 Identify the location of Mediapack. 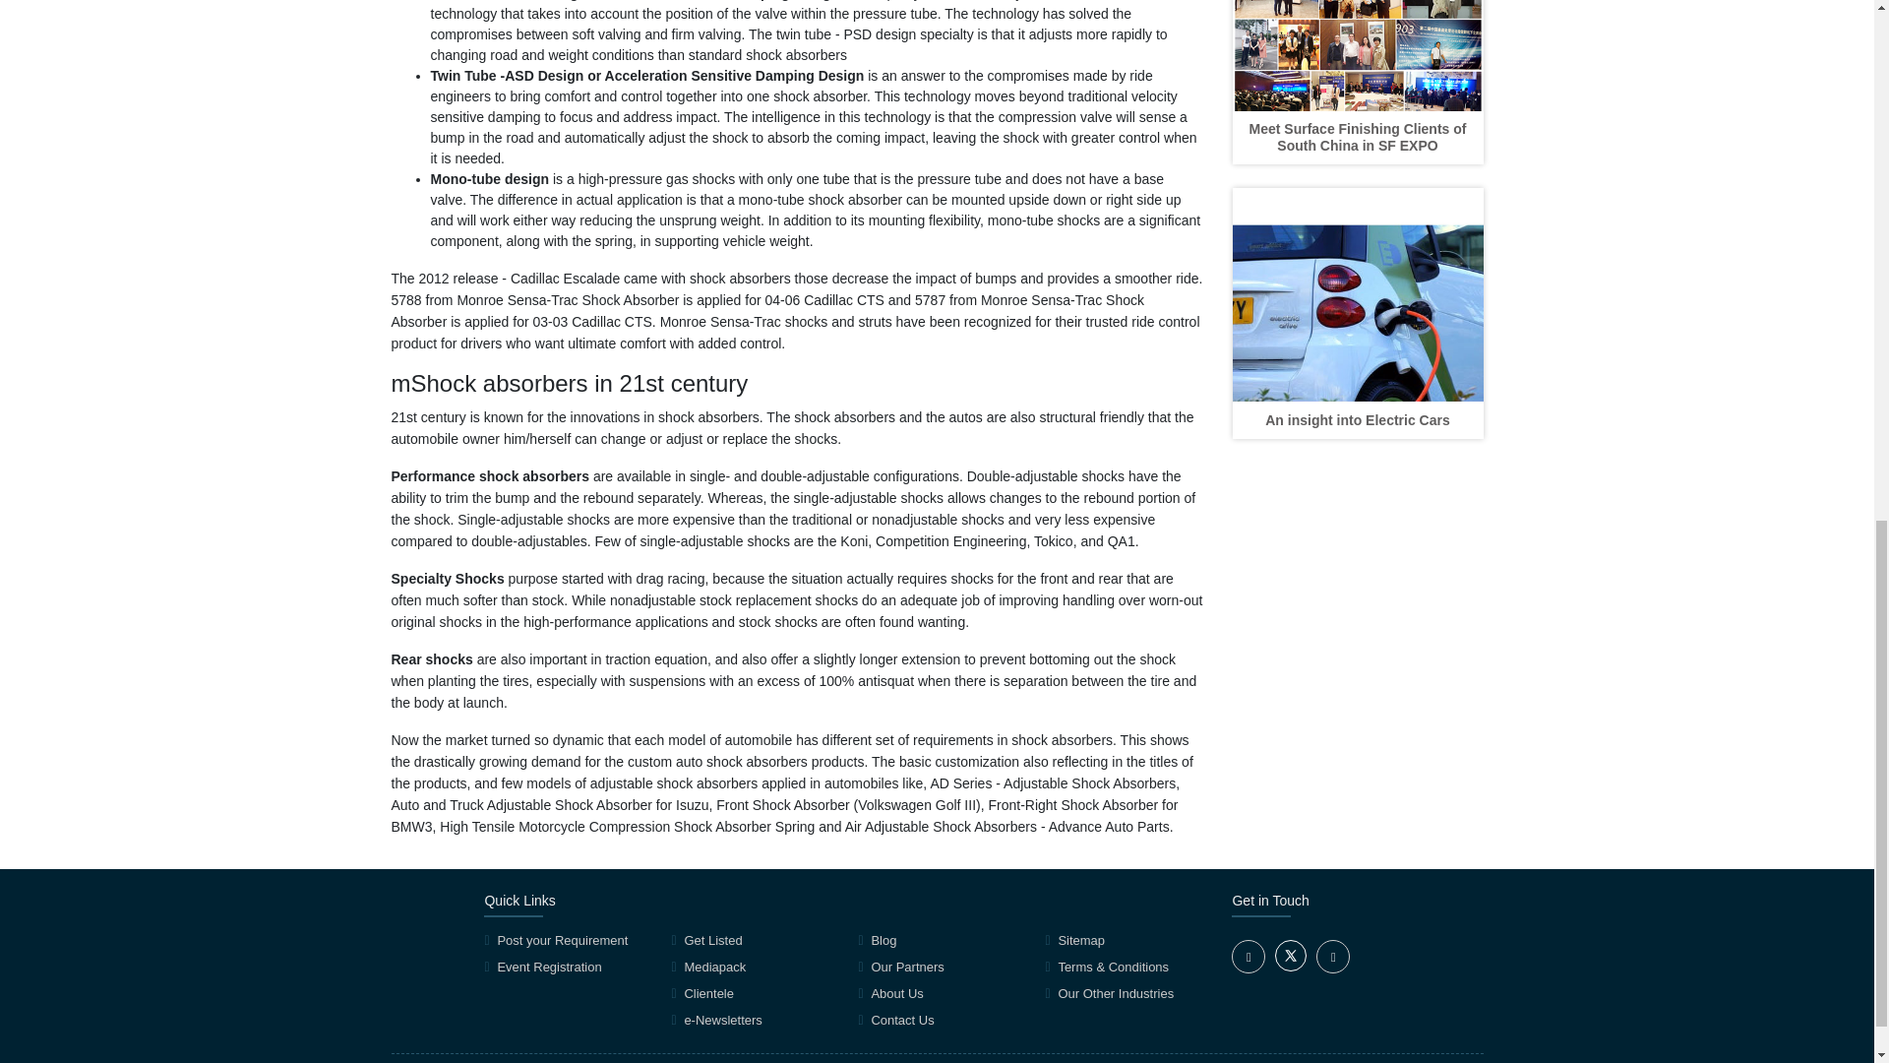
(714, 967).